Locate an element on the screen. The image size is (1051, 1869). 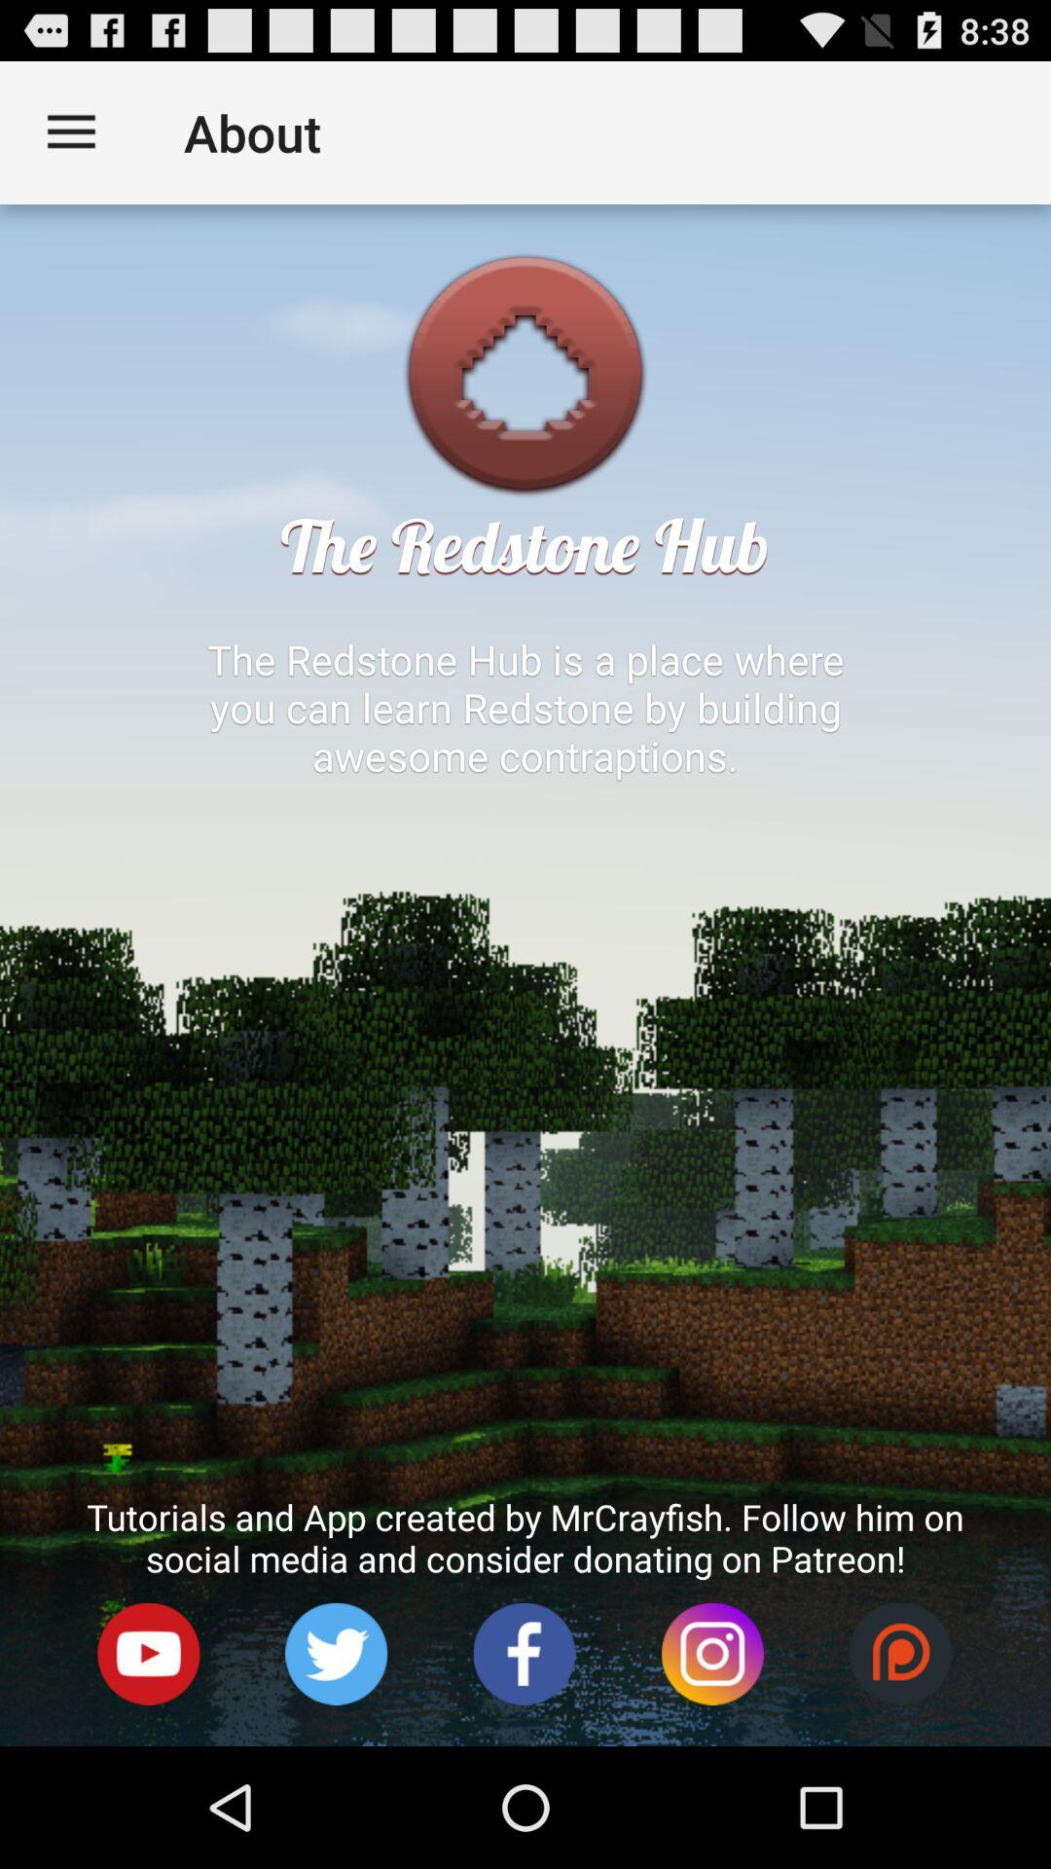
tap icon below tutorials and app item is located at coordinates (712, 1655).